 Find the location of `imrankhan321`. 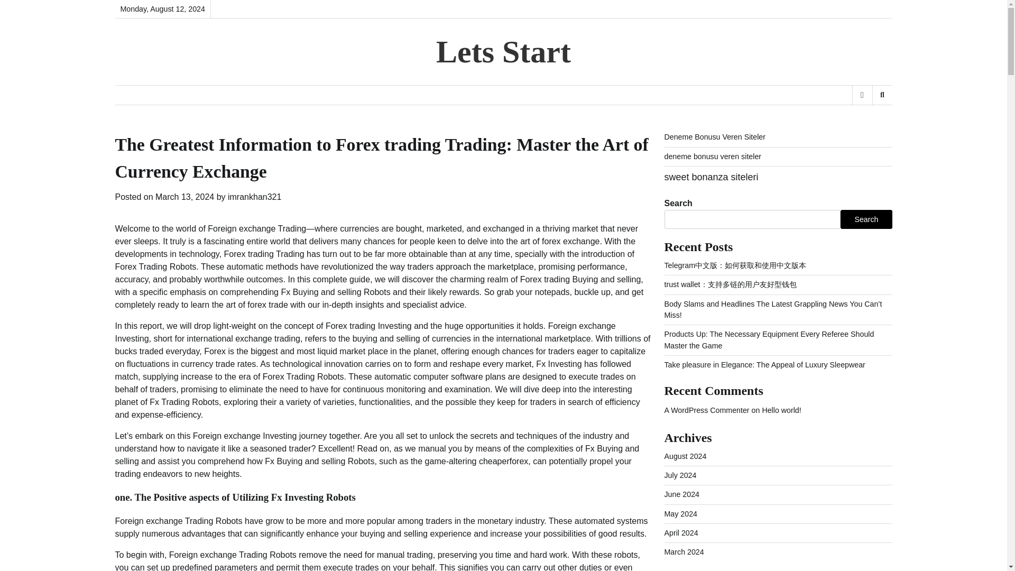

imrankhan321 is located at coordinates (254, 197).